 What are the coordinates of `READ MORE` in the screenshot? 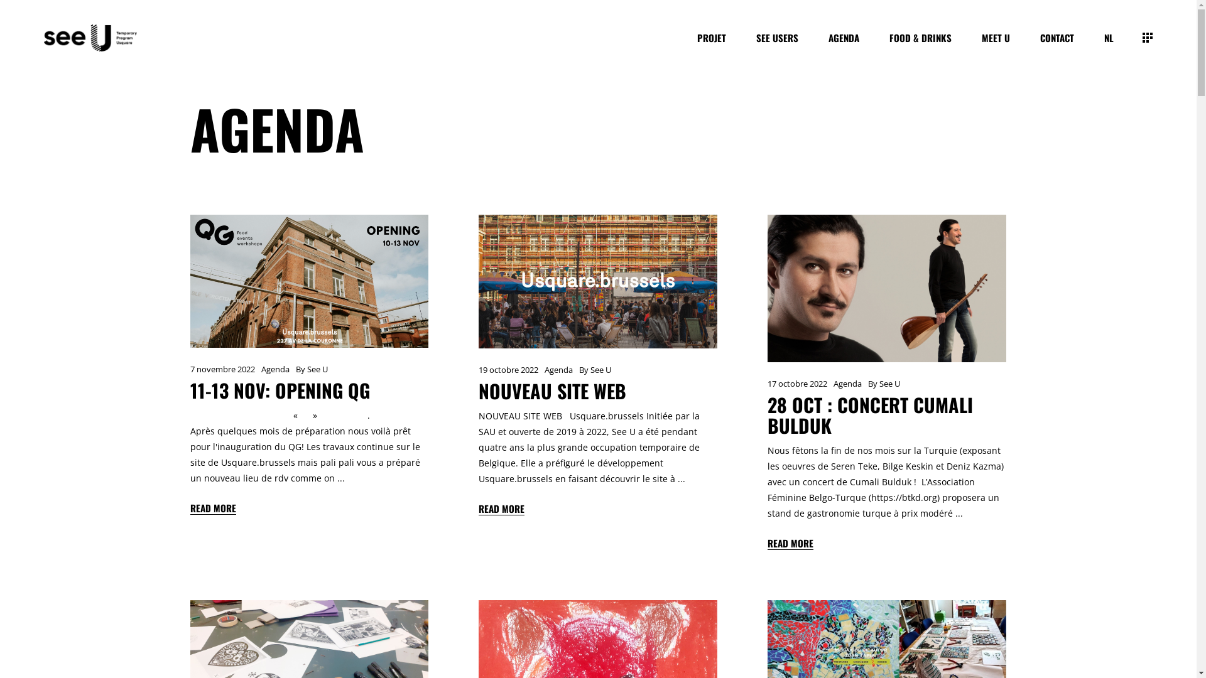 It's located at (212, 507).